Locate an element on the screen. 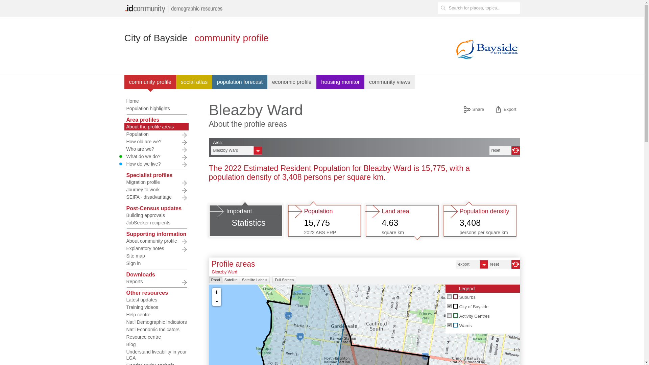  Home is located at coordinates (157, 101).